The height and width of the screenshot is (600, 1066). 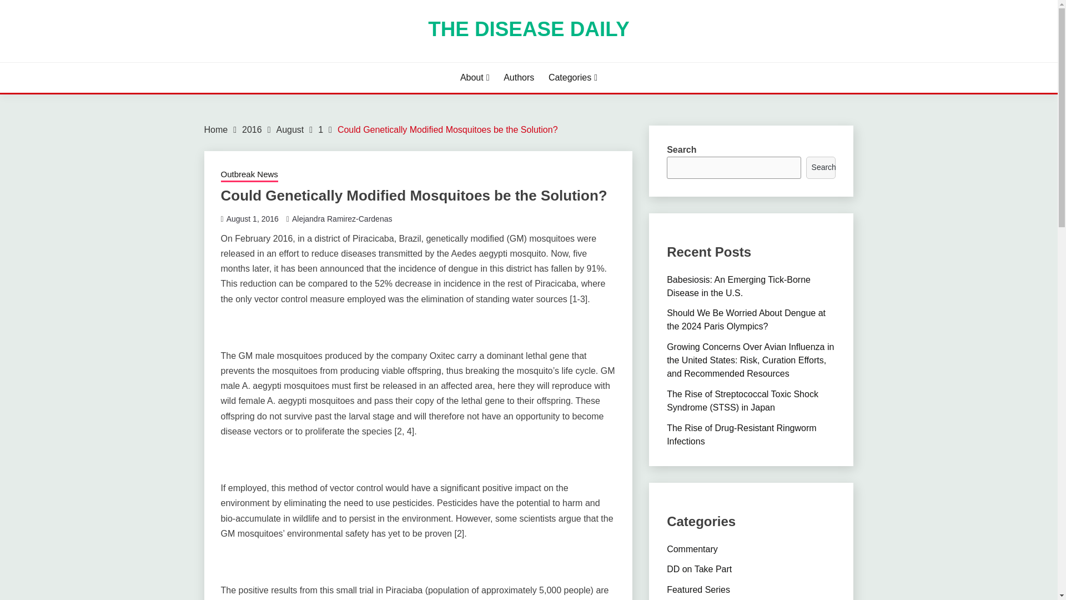 What do you see at coordinates (692, 549) in the screenshot?
I see `Thoughtful insight on the infectious disease scene` at bounding box center [692, 549].